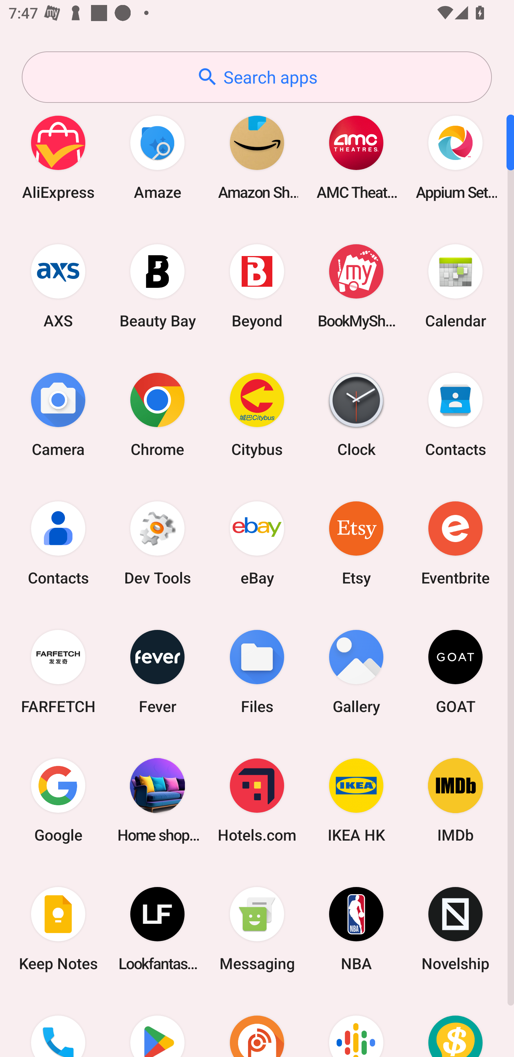 The height and width of the screenshot is (1057, 514). Describe the element at coordinates (356, 1025) in the screenshot. I see `Podcasts` at that location.